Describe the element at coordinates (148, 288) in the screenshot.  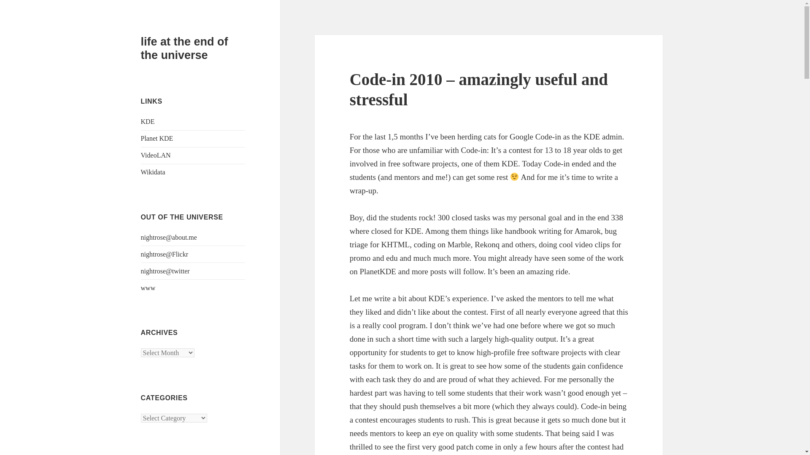
I see `www` at that location.